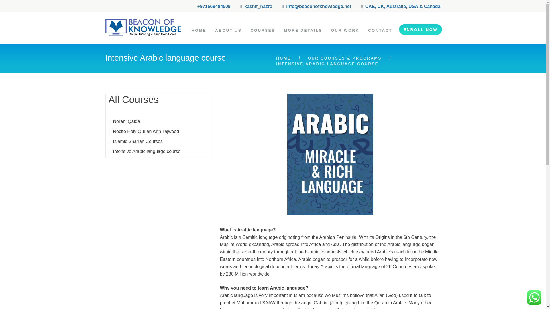 The width and height of the screenshot is (550, 309). Describe the element at coordinates (380, 30) in the screenshot. I see `CONTACT` at that location.